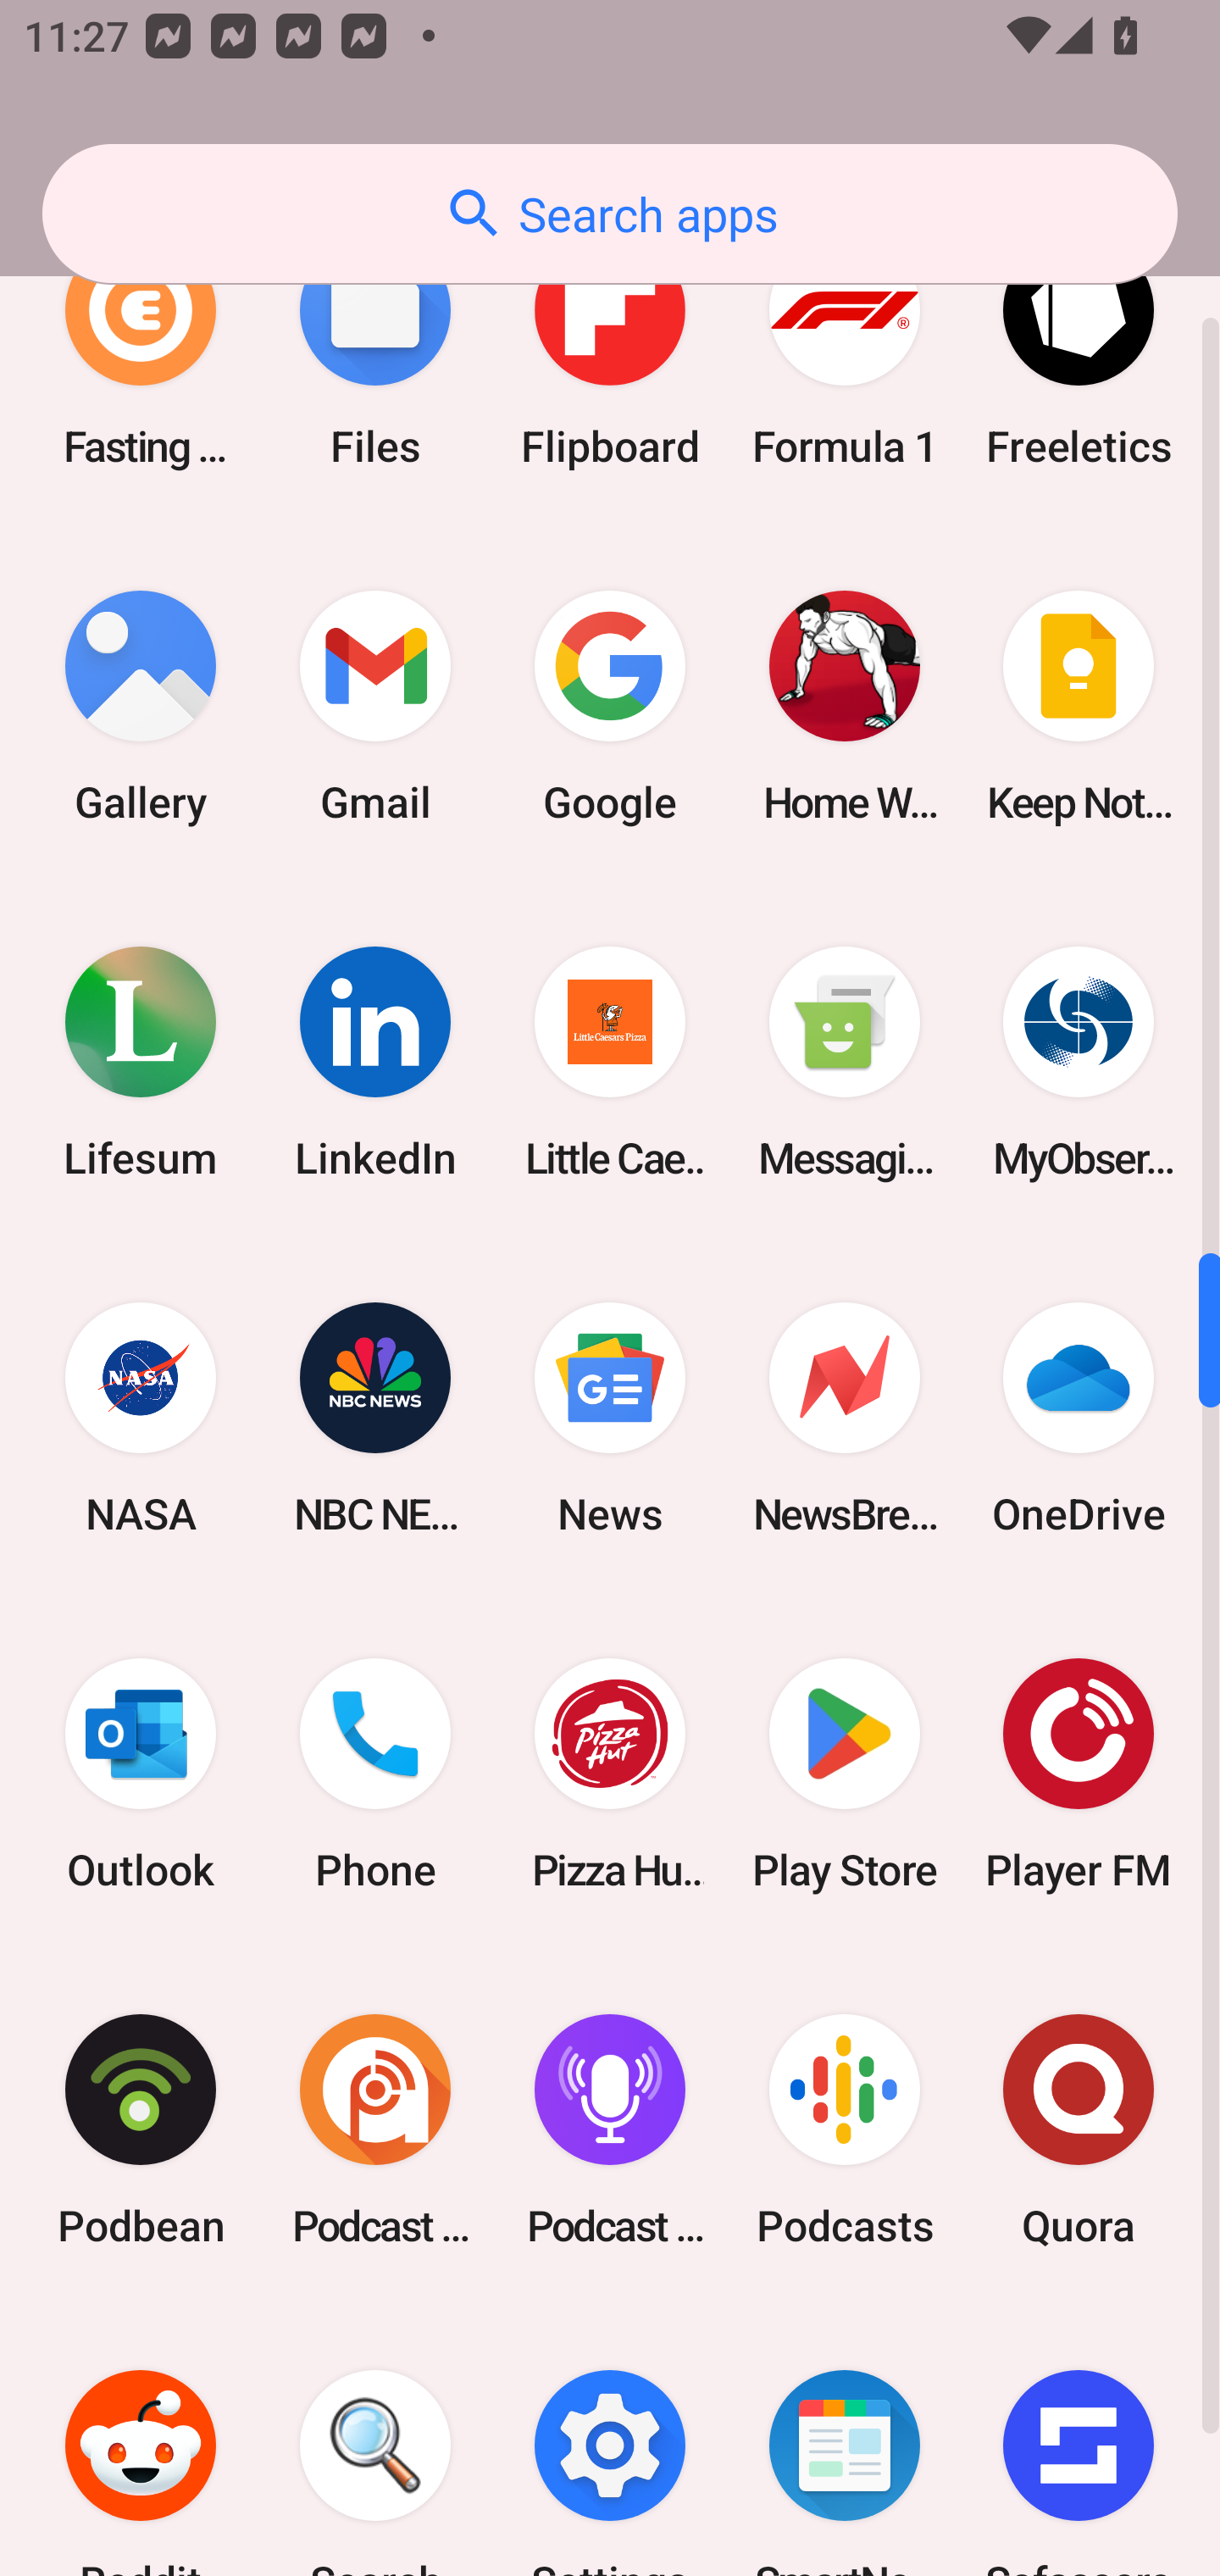 This screenshot has width=1220, height=2576. What do you see at coordinates (844, 2130) in the screenshot?
I see `Podcasts` at bounding box center [844, 2130].